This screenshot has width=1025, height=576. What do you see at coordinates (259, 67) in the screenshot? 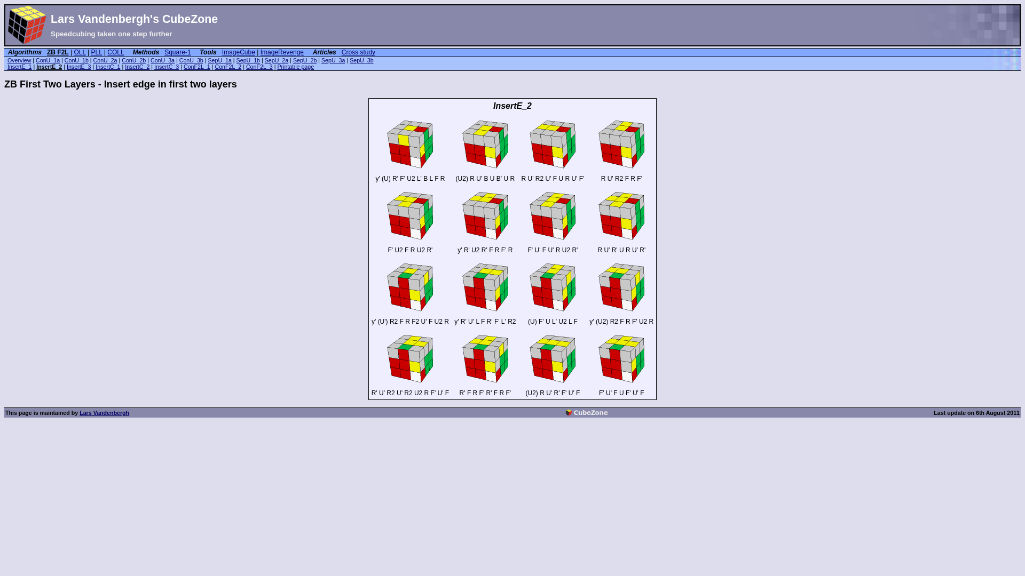
I see `ConF2L_3` at bounding box center [259, 67].